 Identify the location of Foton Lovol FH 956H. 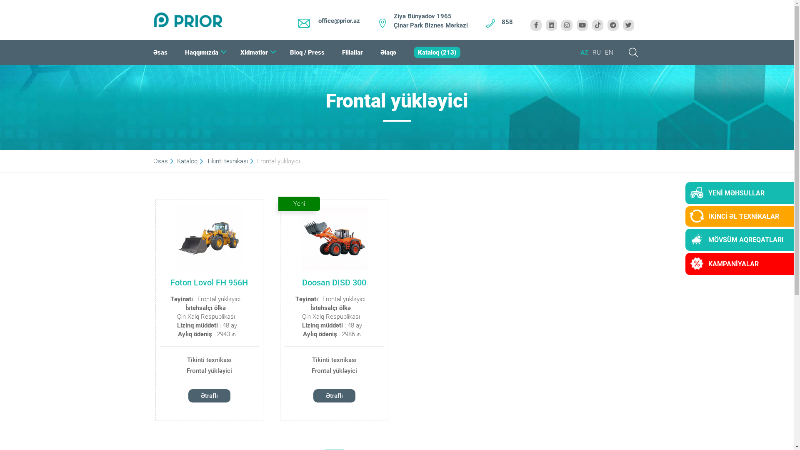
(209, 282).